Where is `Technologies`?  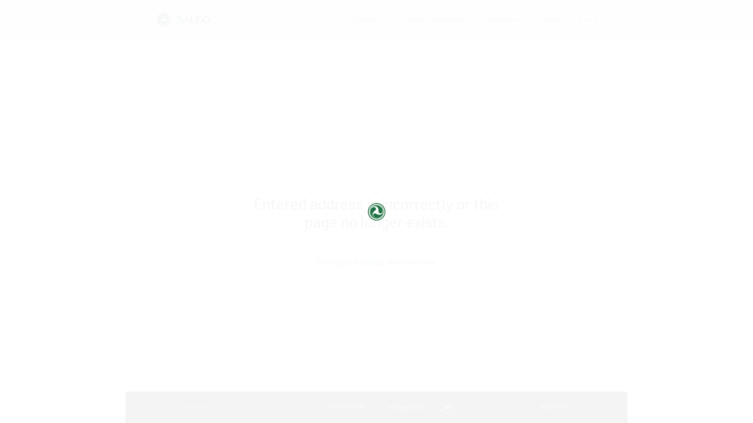
Technologies is located at coordinates (501, 20).